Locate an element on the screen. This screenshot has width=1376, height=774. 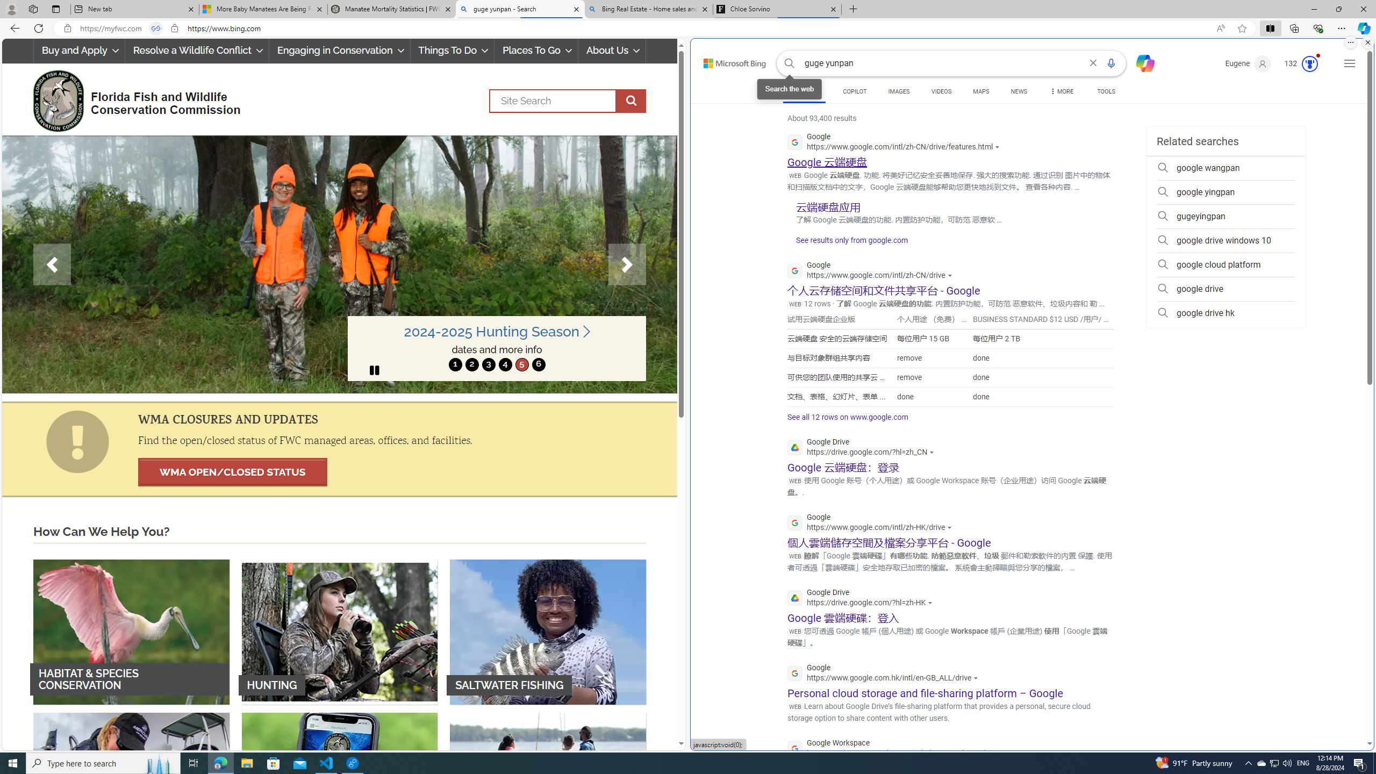
FRESHWATER FISHING is located at coordinates (131, 785).